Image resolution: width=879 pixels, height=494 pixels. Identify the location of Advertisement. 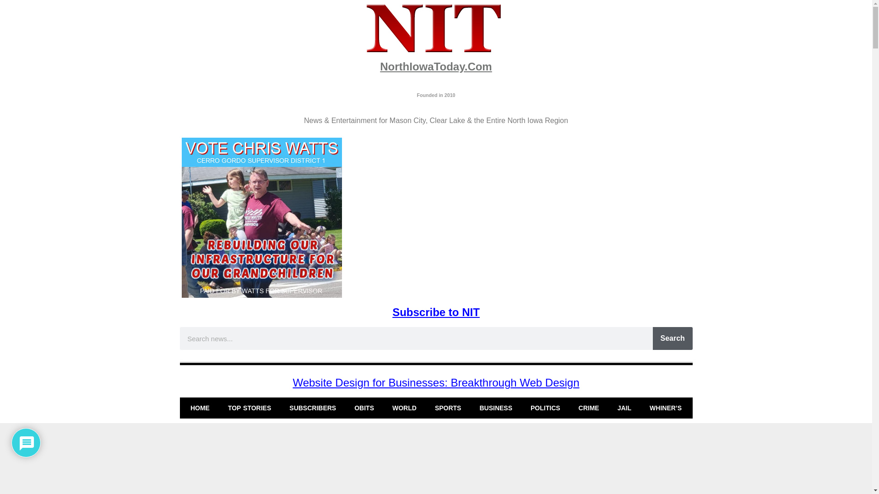
(435, 461).